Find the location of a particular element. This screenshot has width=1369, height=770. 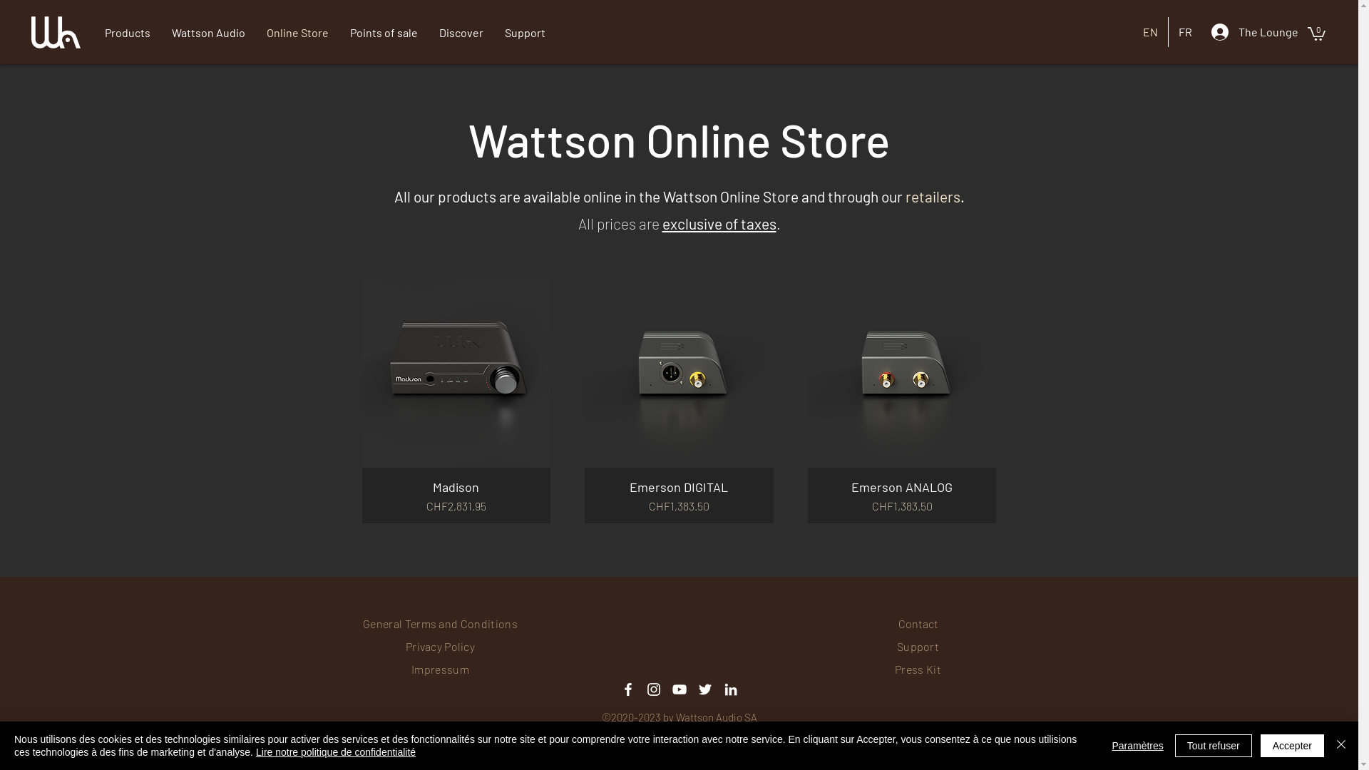

Contact is located at coordinates (918, 623).